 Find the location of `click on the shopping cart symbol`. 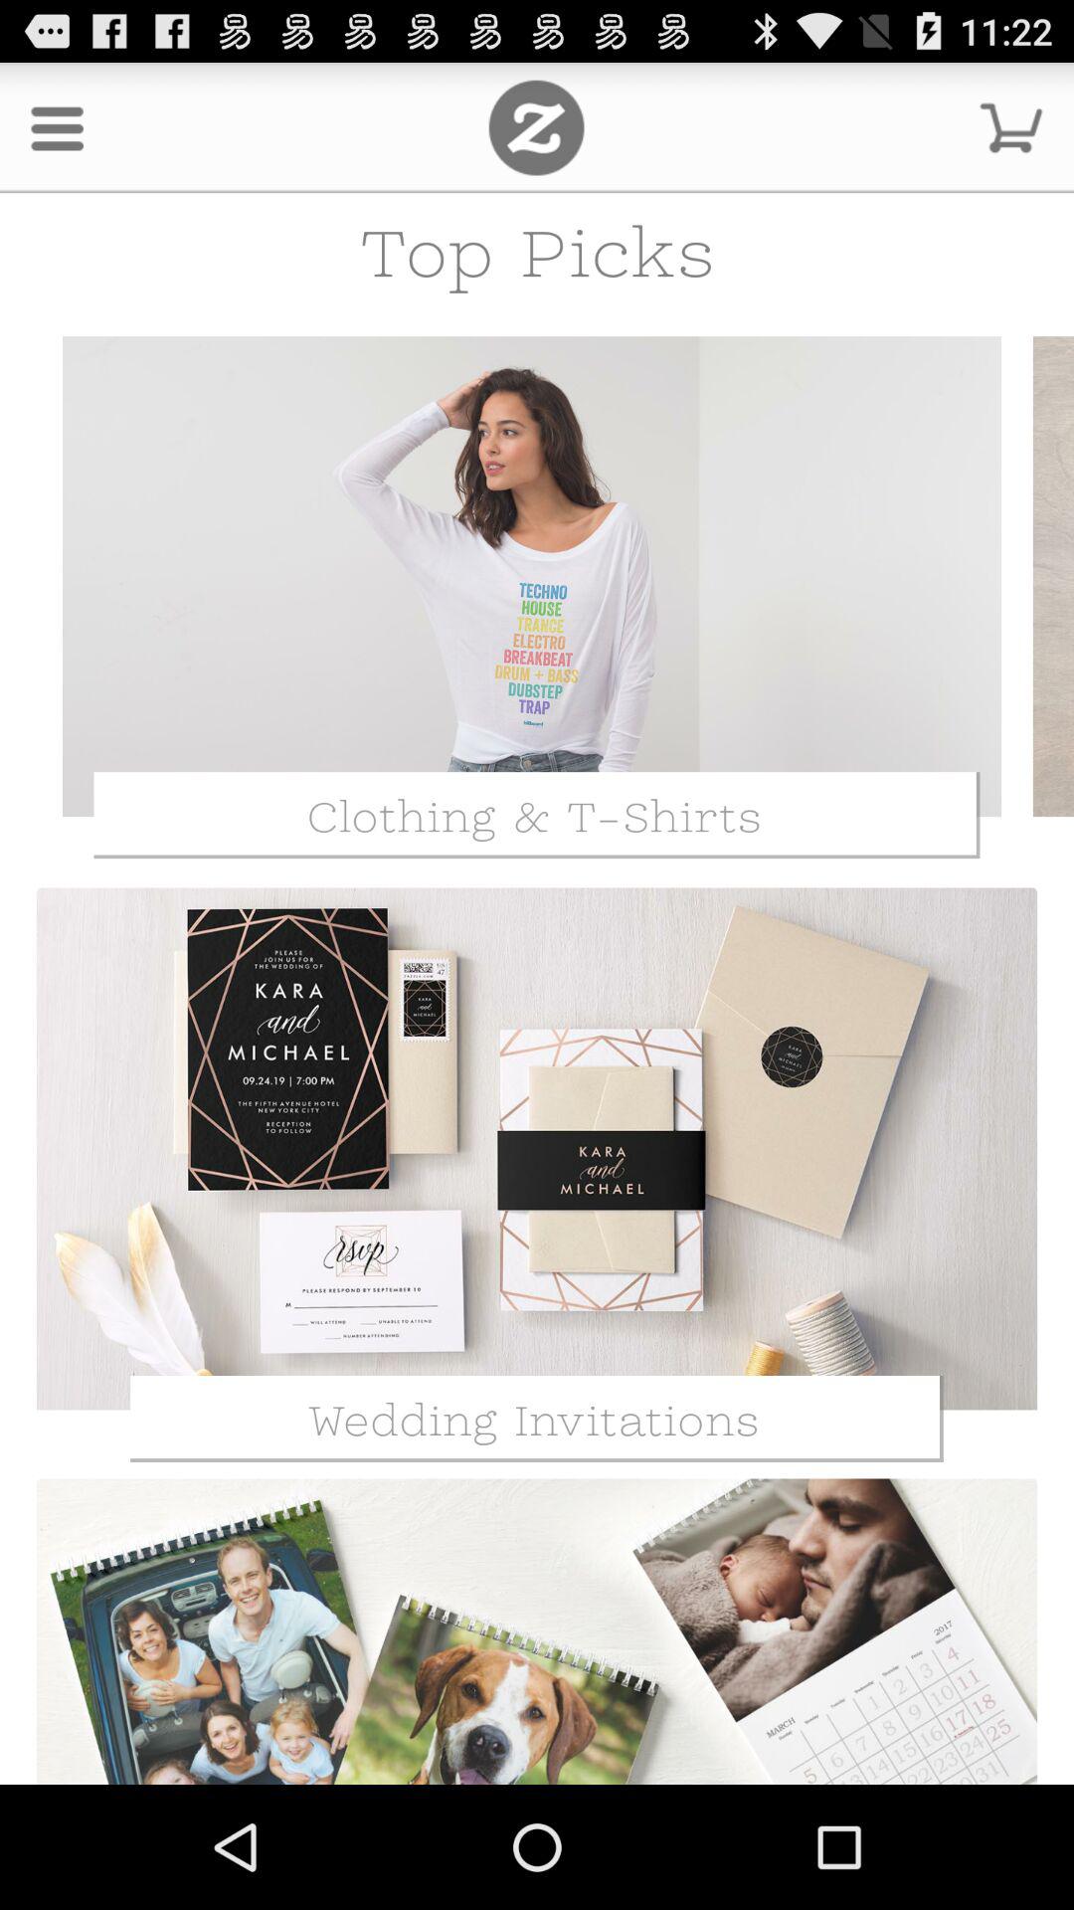

click on the shopping cart symbol is located at coordinates (1010, 127).